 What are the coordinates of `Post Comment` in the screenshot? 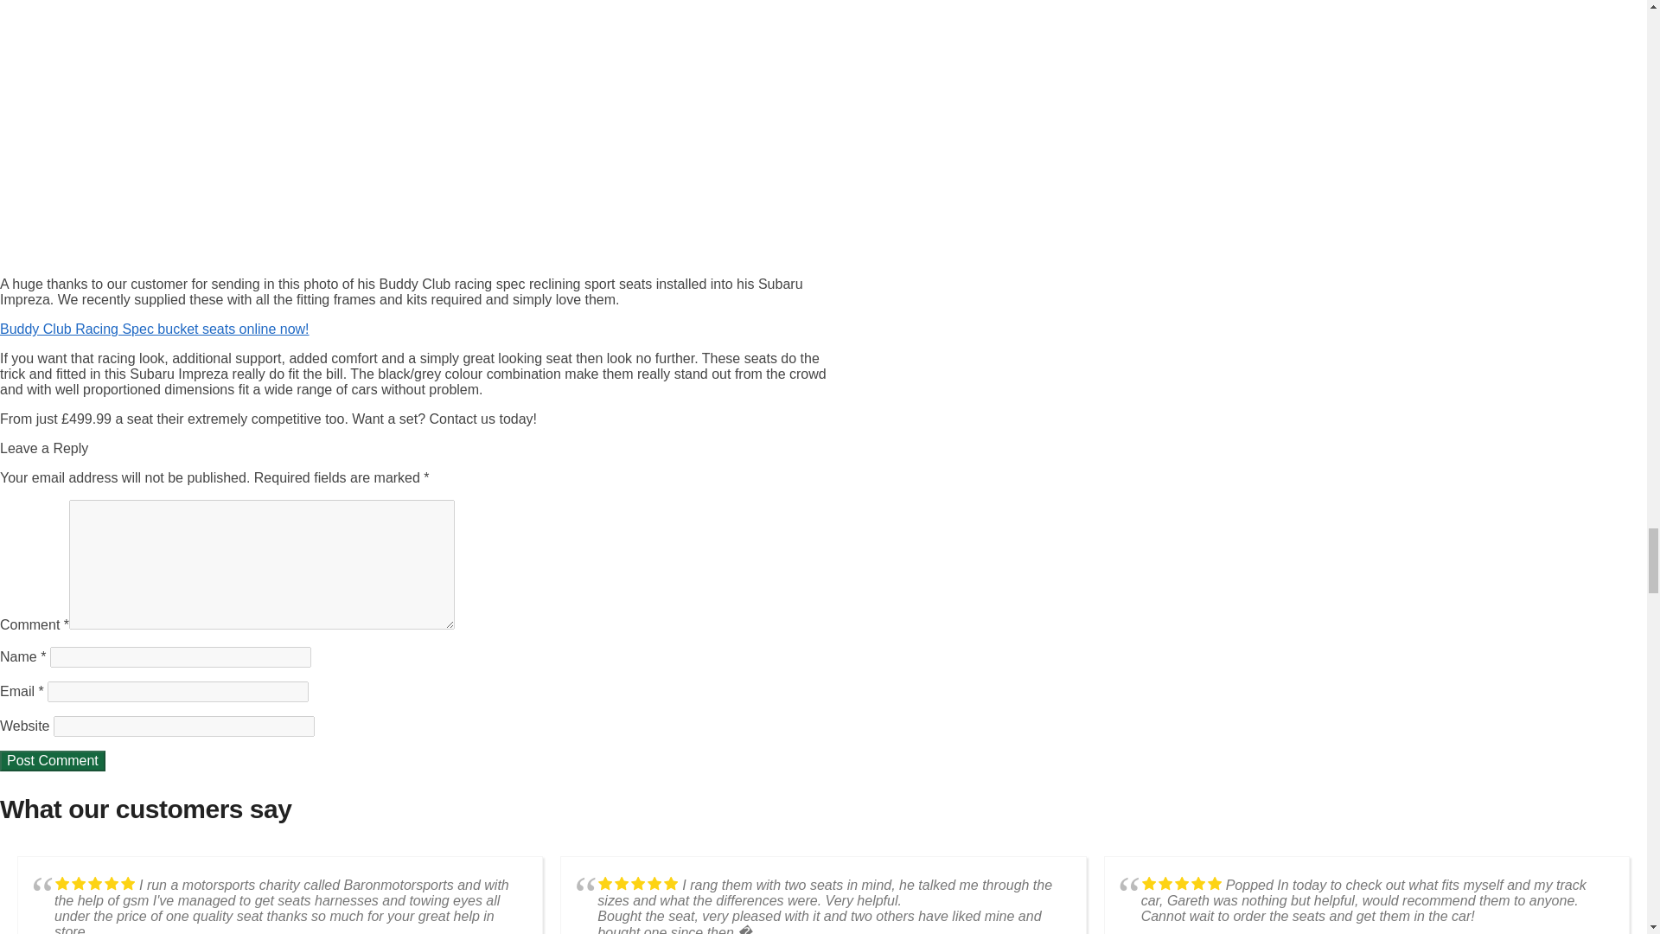 It's located at (53, 761).